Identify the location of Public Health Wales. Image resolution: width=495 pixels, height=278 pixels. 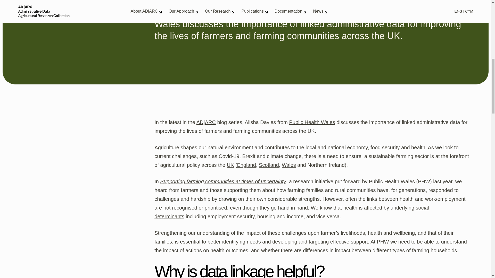
(312, 122).